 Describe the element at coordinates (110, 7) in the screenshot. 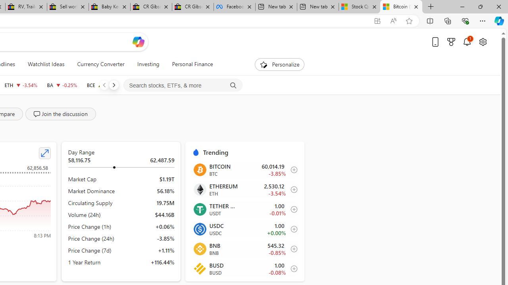

I see `Baby Keepsakes & Announcements for sale | eBay` at that location.